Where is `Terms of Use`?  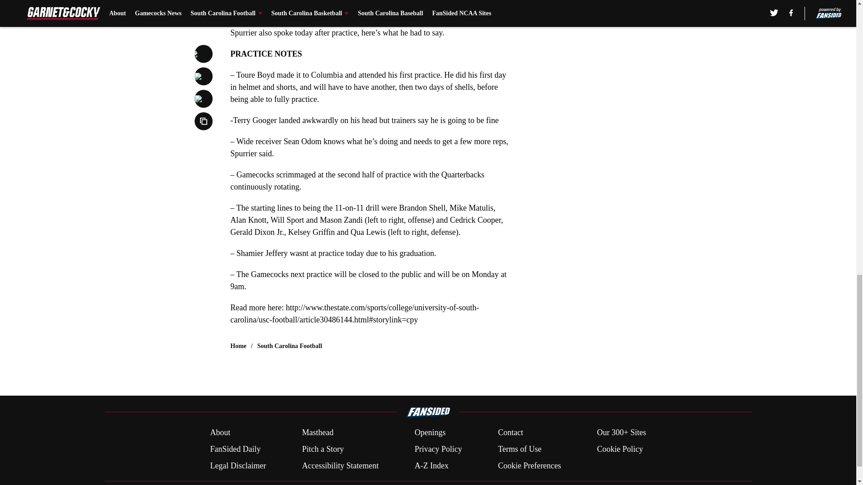 Terms of Use is located at coordinates (520, 449).